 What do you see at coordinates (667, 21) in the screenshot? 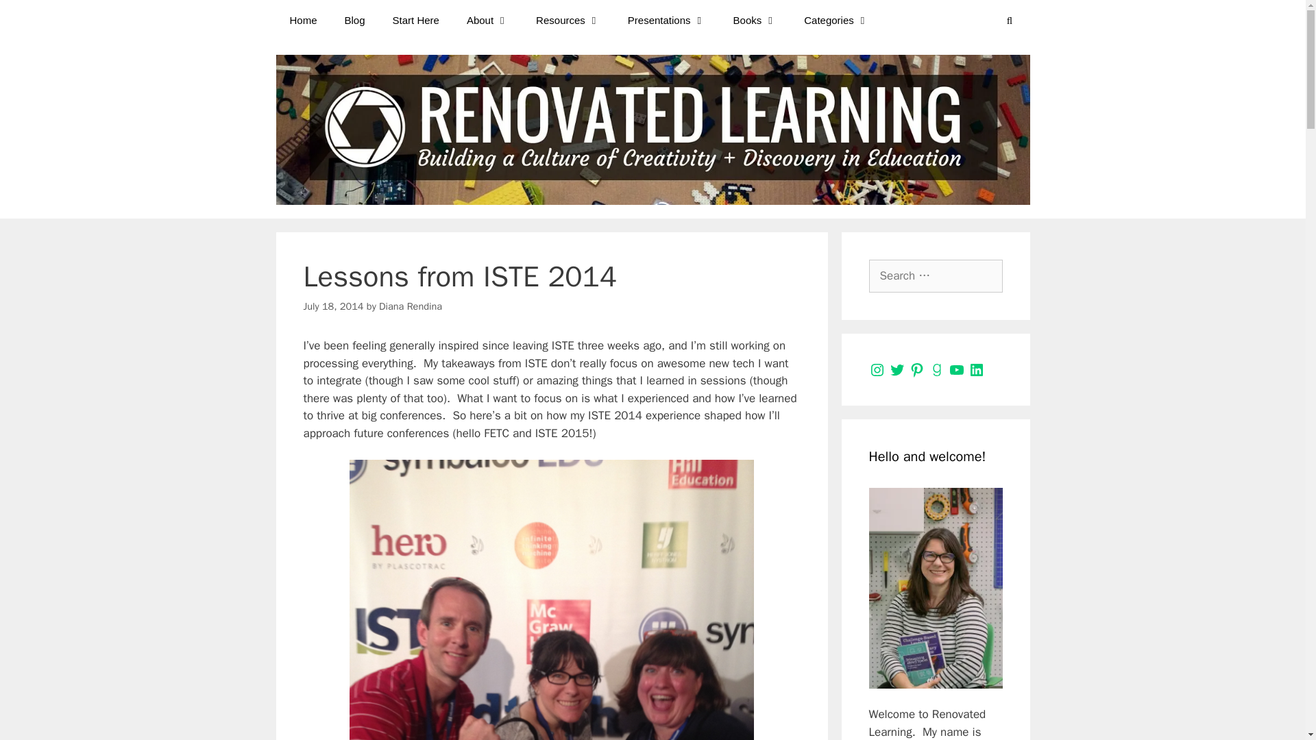
I see `Presentations` at bounding box center [667, 21].